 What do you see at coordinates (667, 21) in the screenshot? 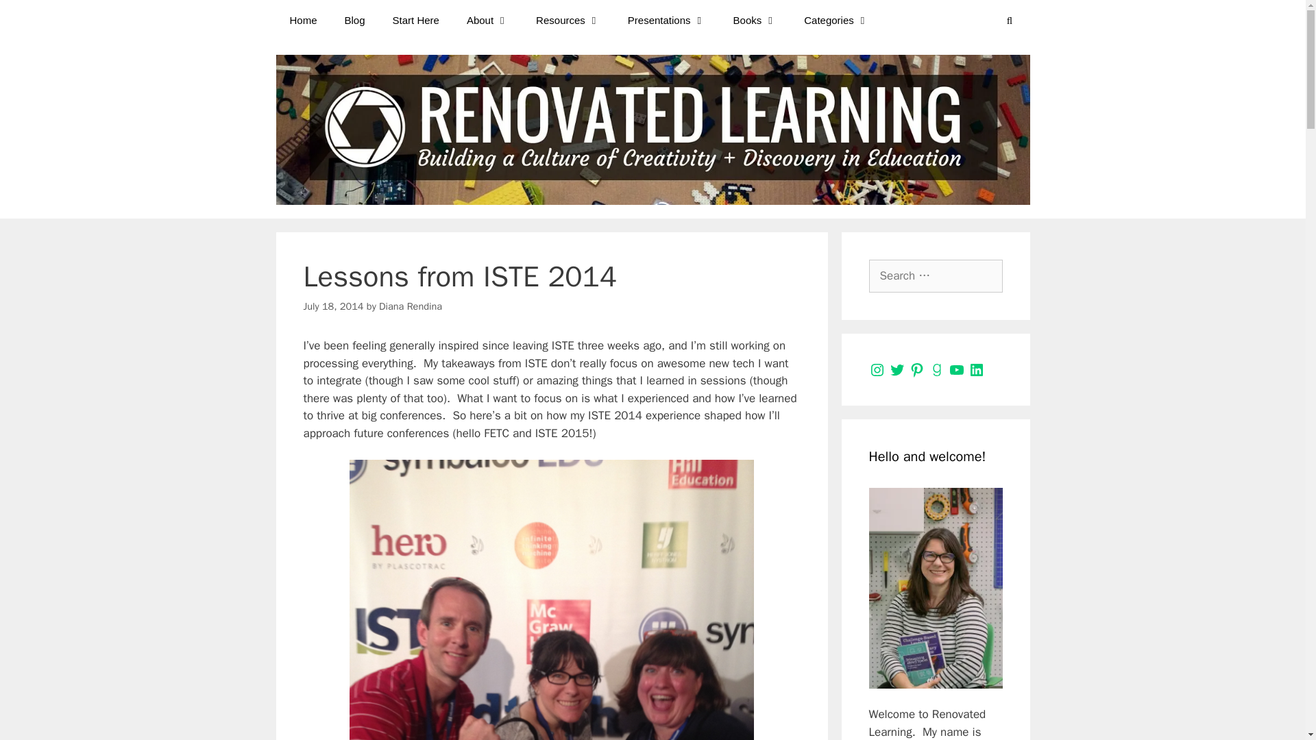
I see `Presentations` at bounding box center [667, 21].